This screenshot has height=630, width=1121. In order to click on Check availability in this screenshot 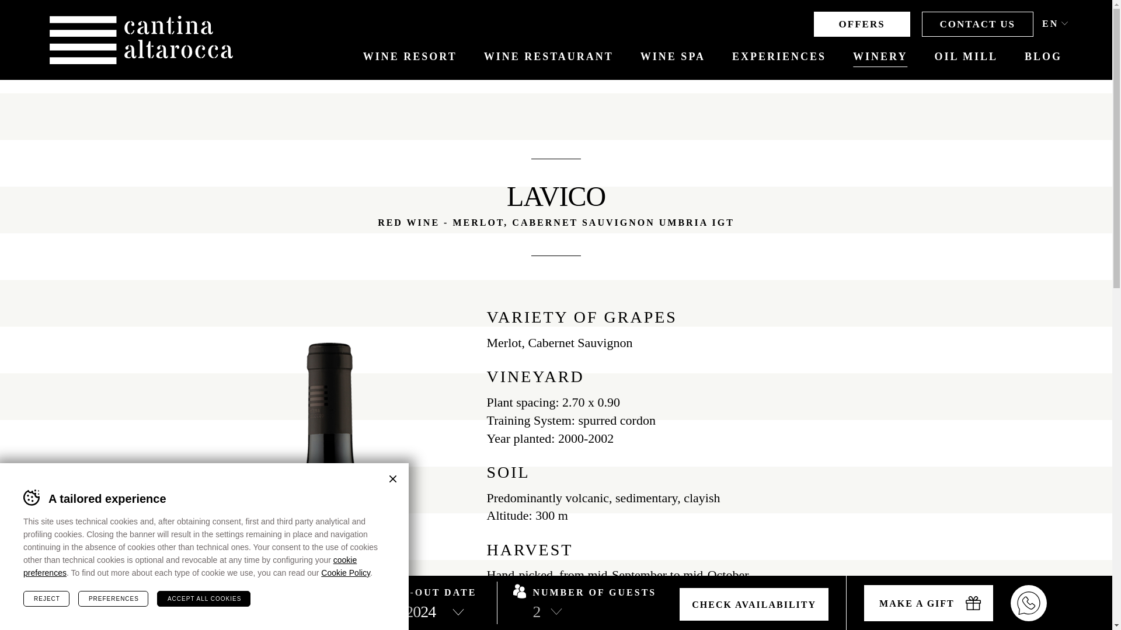, I will do `click(753, 604)`.